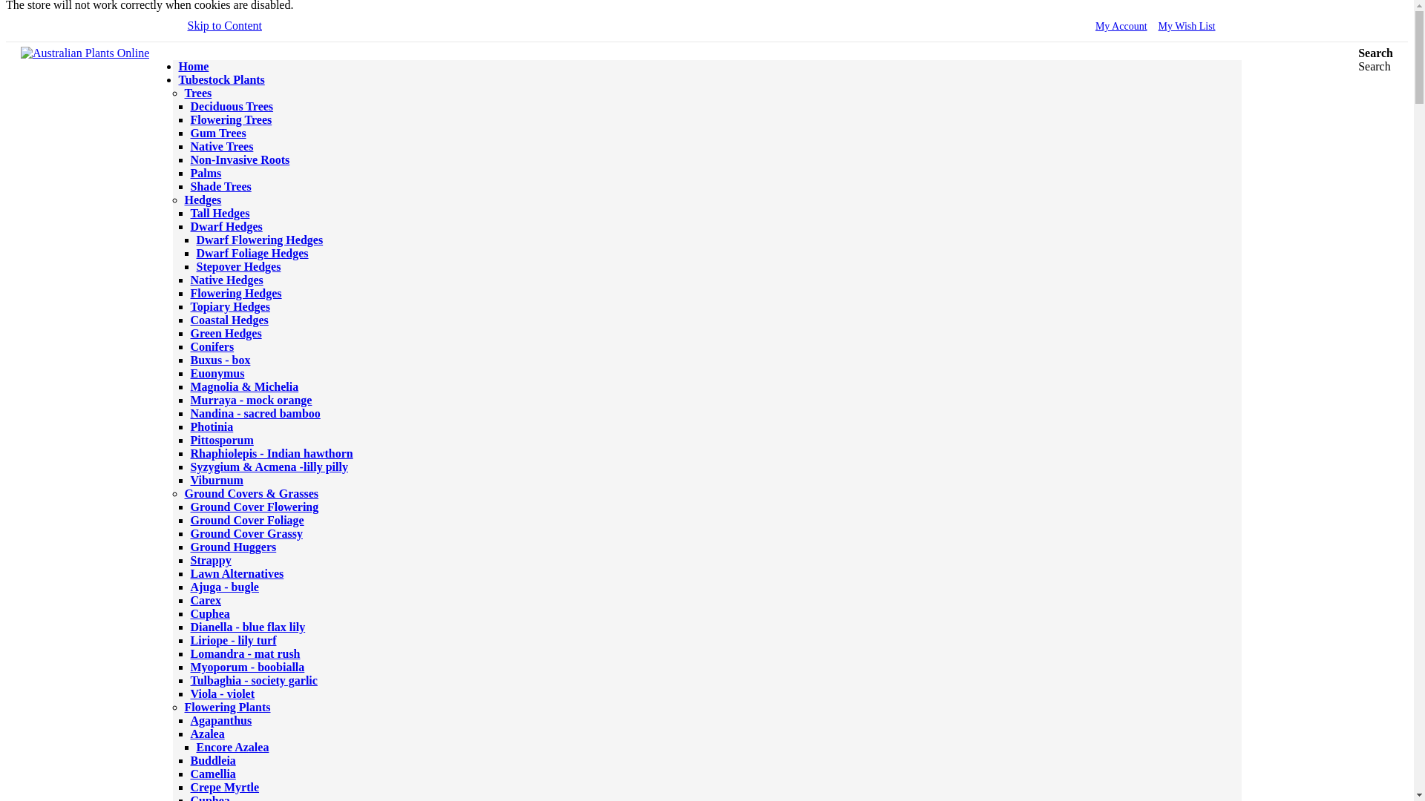  What do you see at coordinates (229, 320) in the screenshot?
I see `Coastal Hedges` at bounding box center [229, 320].